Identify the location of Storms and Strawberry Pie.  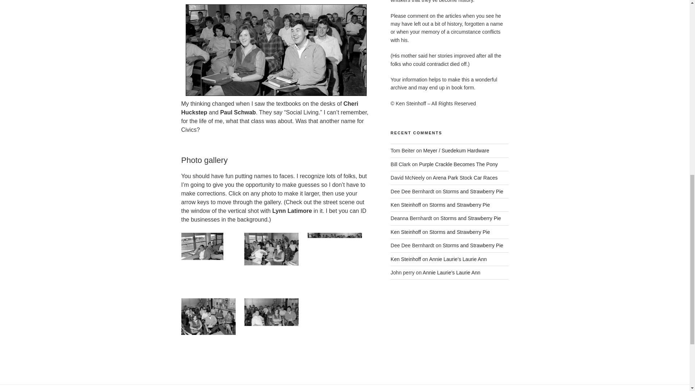
(471, 218).